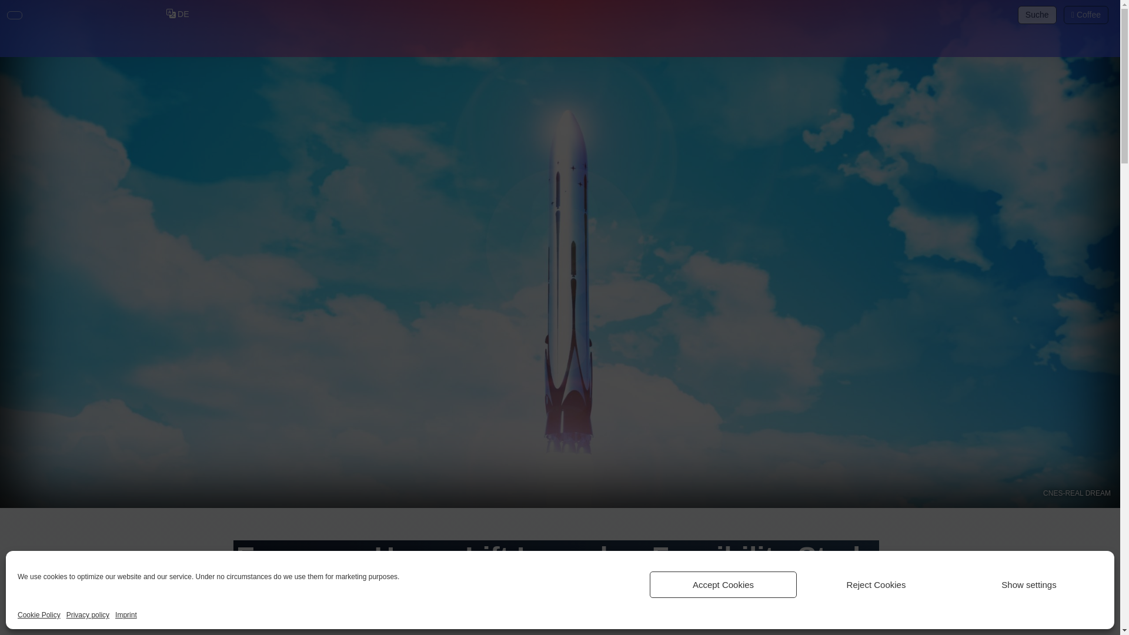 Image resolution: width=1129 pixels, height=635 pixels. Describe the element at coordinates (1029, 584) in the screenshot. I see `Show settings` at that location.